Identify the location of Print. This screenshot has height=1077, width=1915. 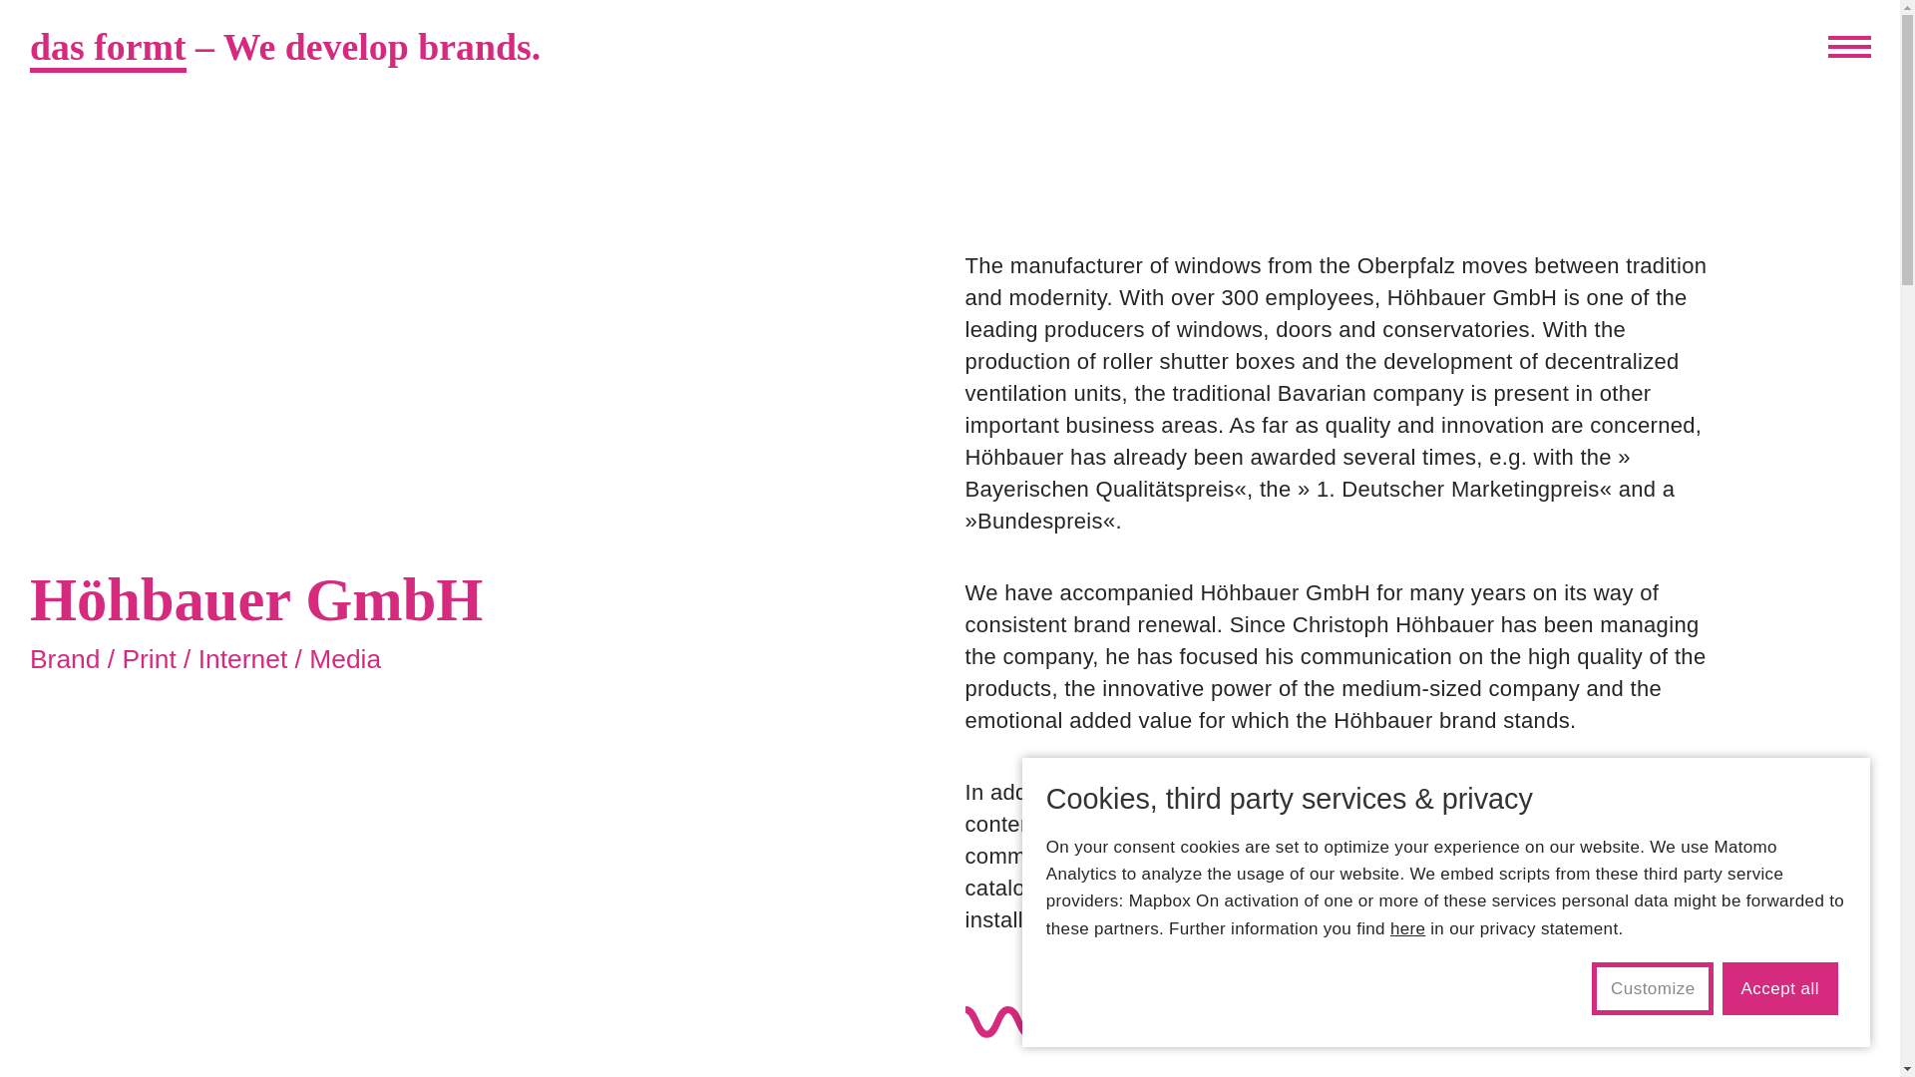
(149, 658).